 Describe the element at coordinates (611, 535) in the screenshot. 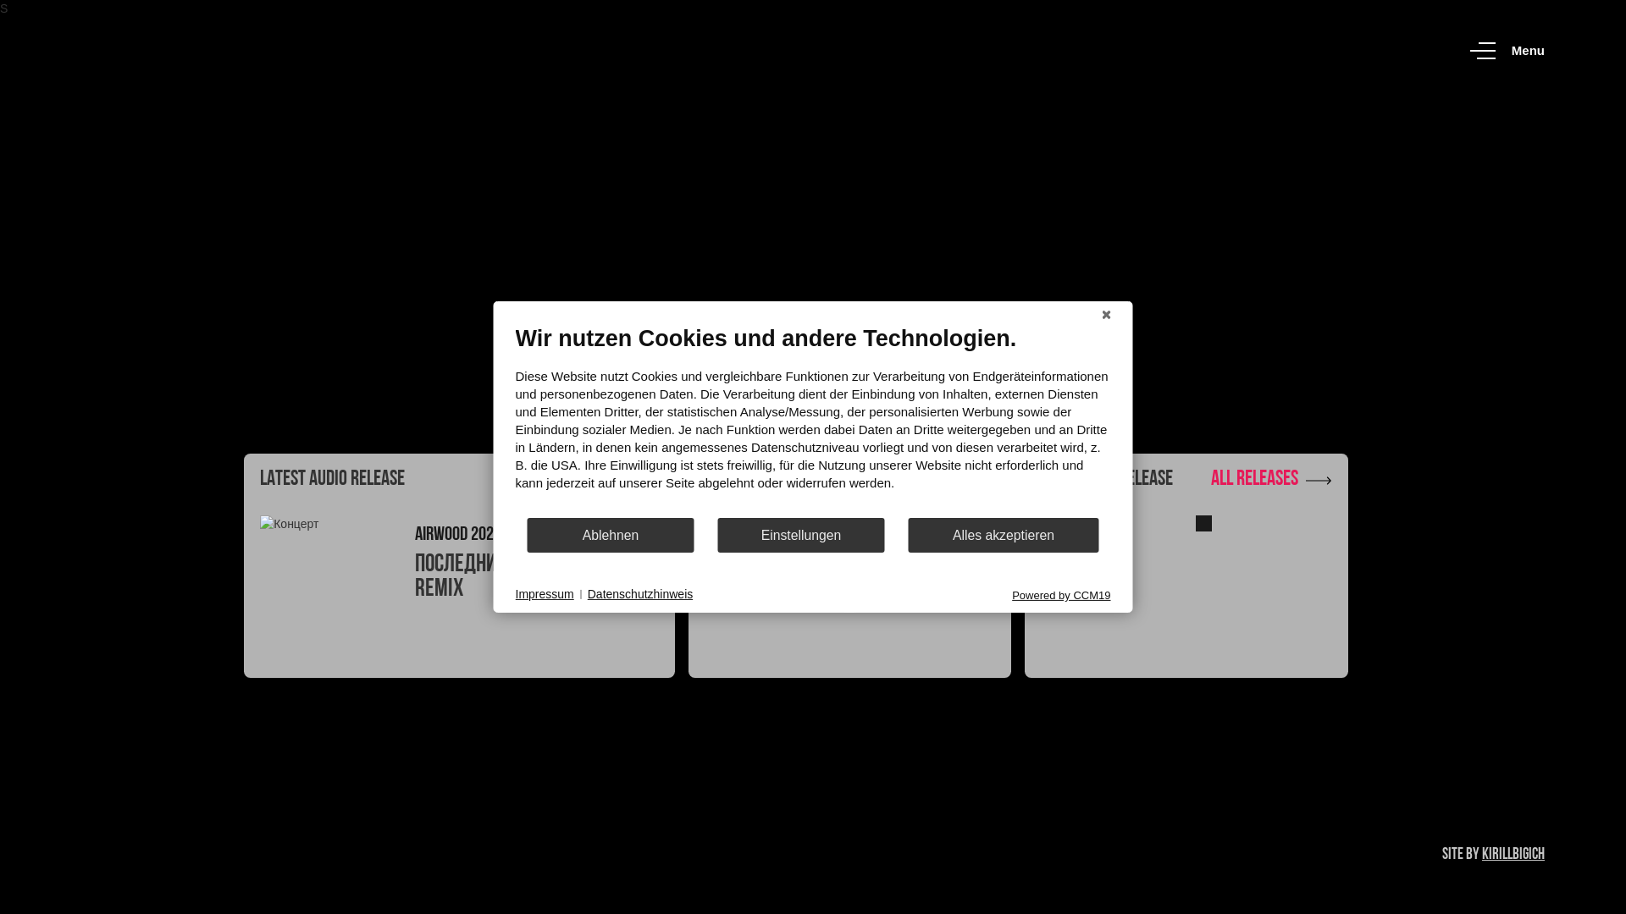

I see `Ablehnen` at that location.